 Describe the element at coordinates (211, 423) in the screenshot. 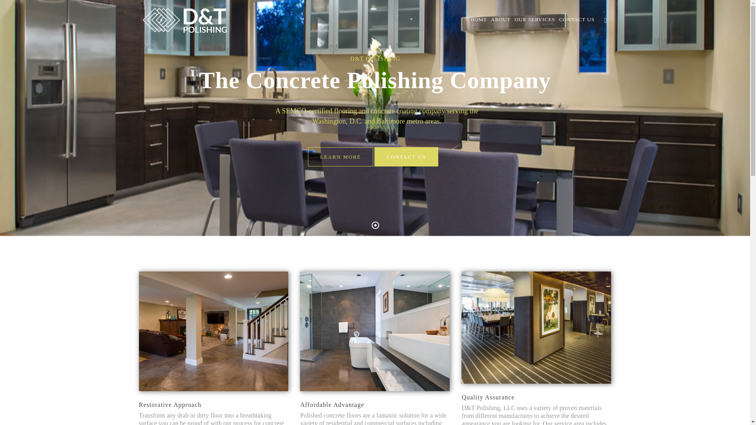

I see `concrete restoration` at that location.